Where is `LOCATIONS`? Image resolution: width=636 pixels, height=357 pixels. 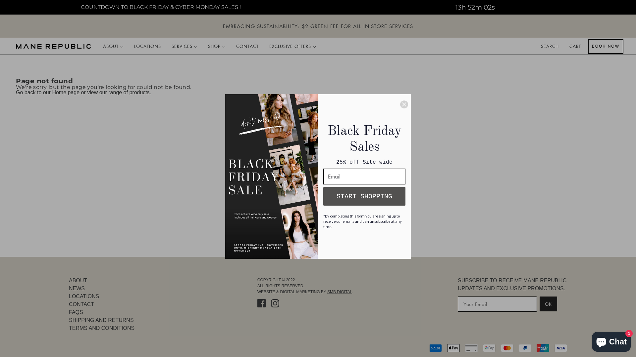
LOCATIONS is located at coordinates (148, 46).